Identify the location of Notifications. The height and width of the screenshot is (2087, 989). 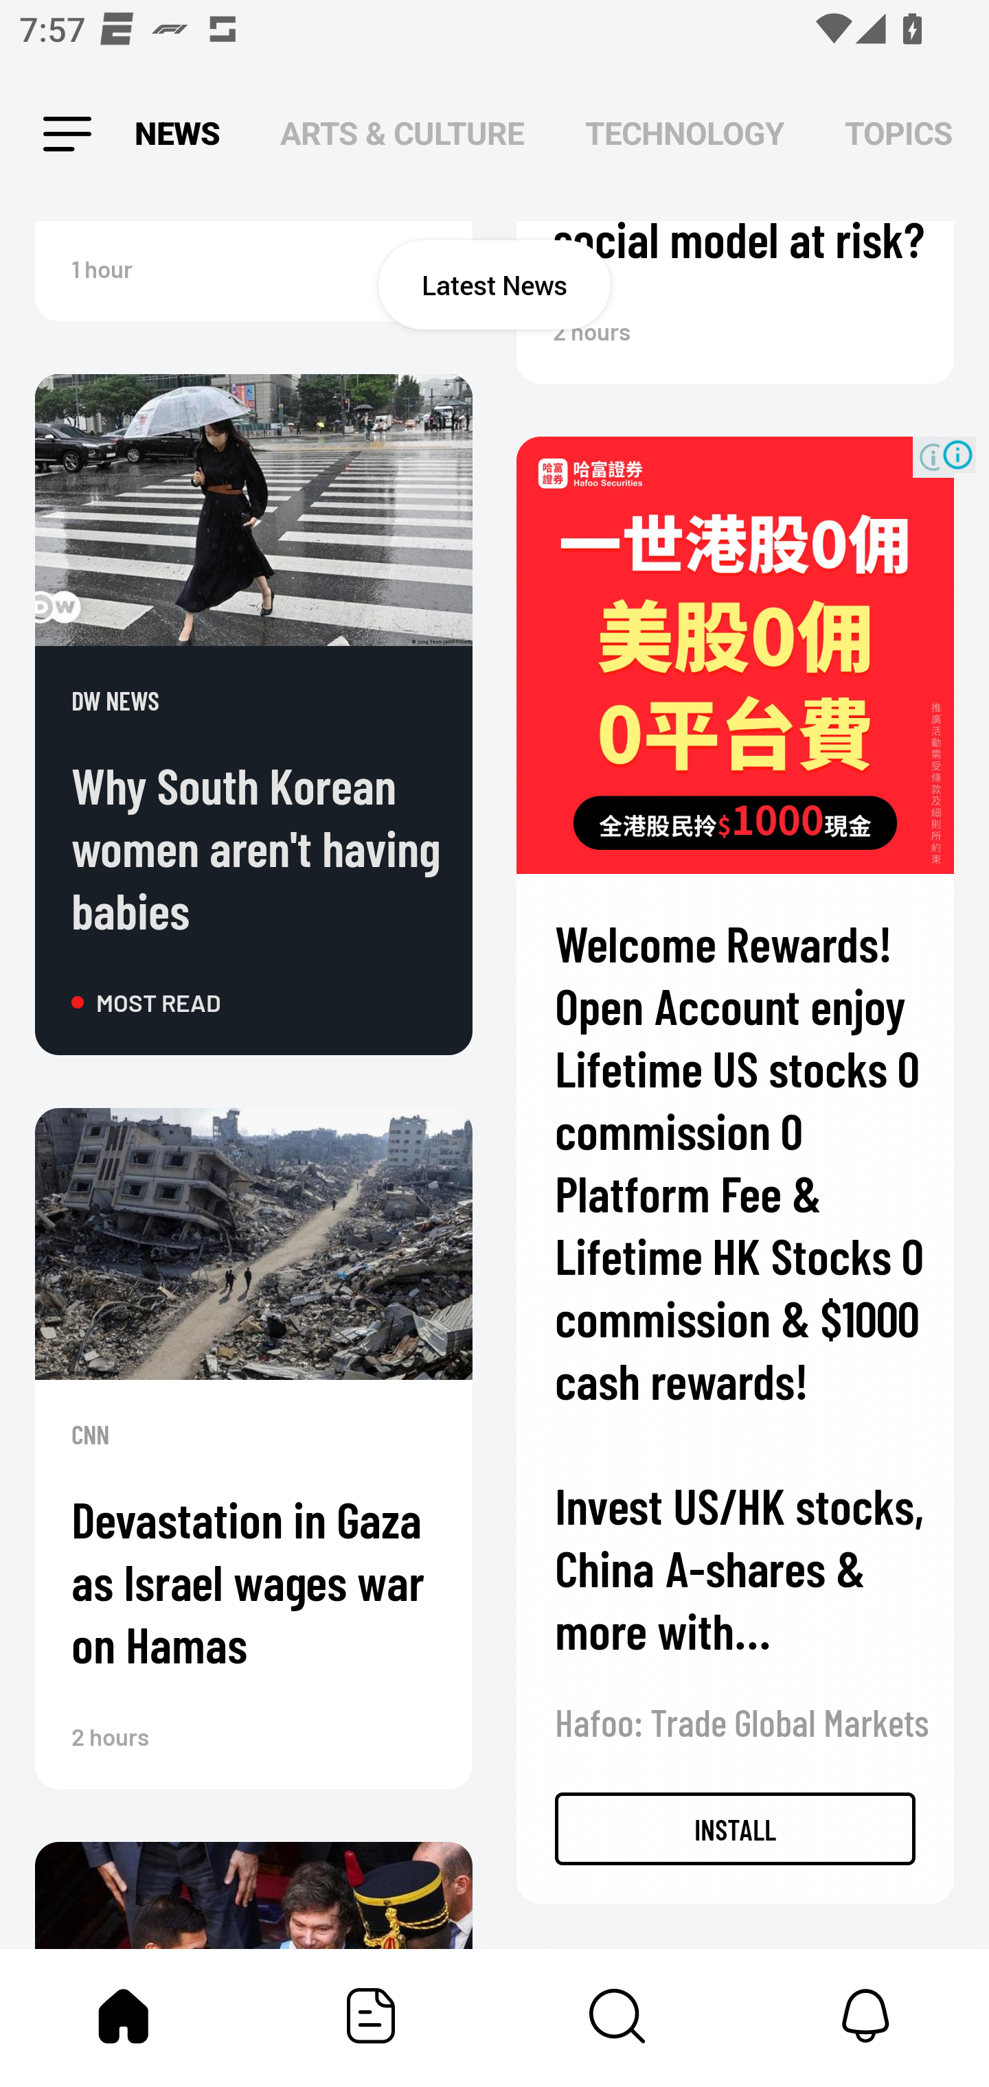
(865, 2016).